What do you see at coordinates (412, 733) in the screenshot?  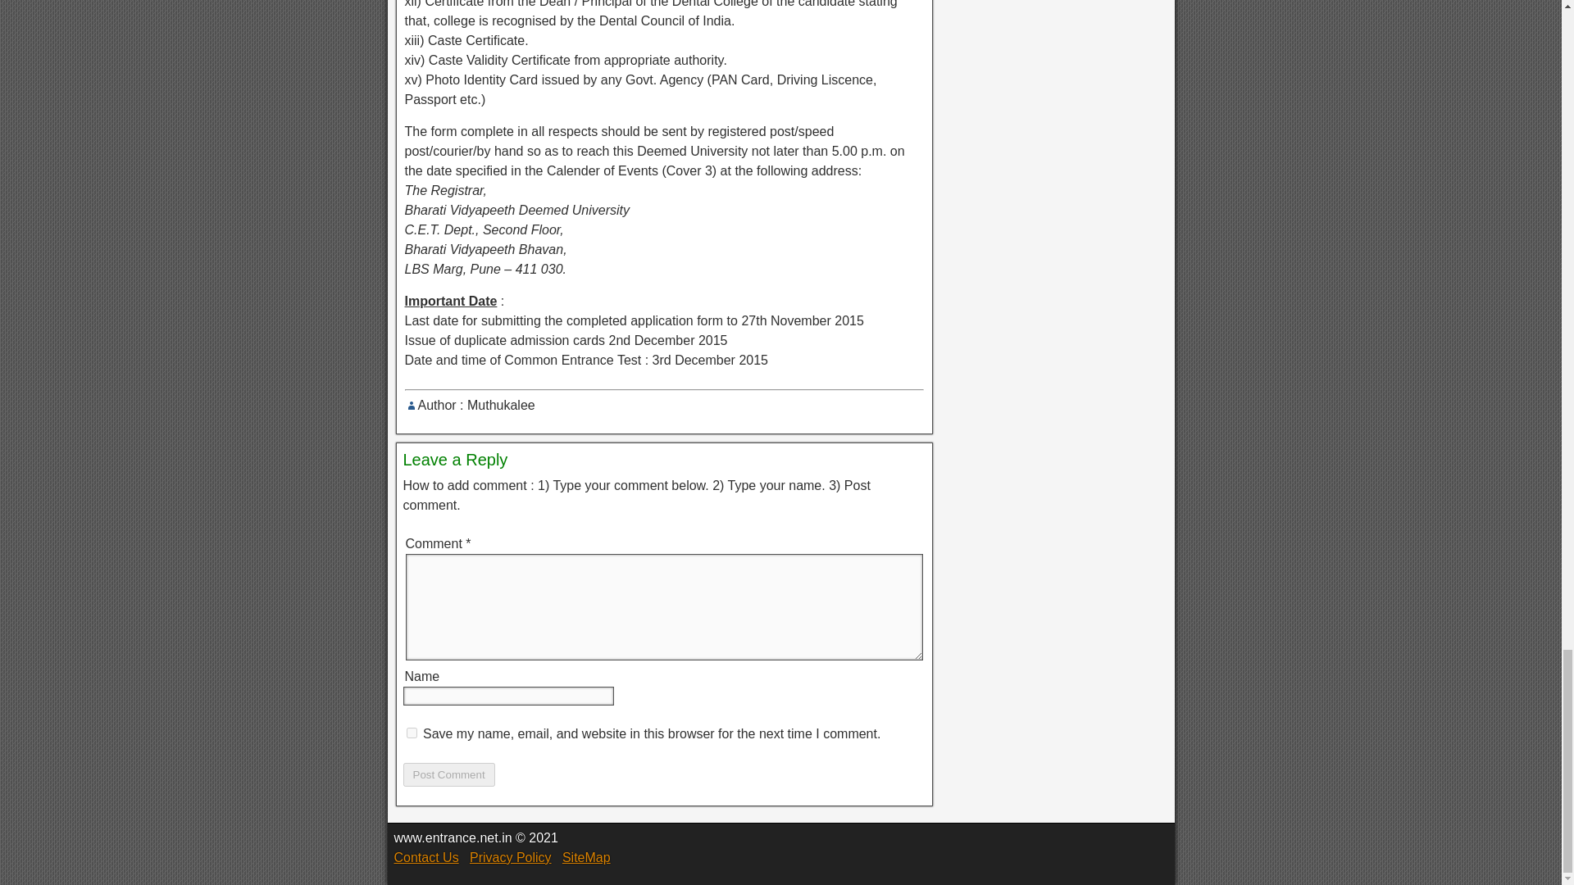 I see `yes` at bounding box center [412, 733].